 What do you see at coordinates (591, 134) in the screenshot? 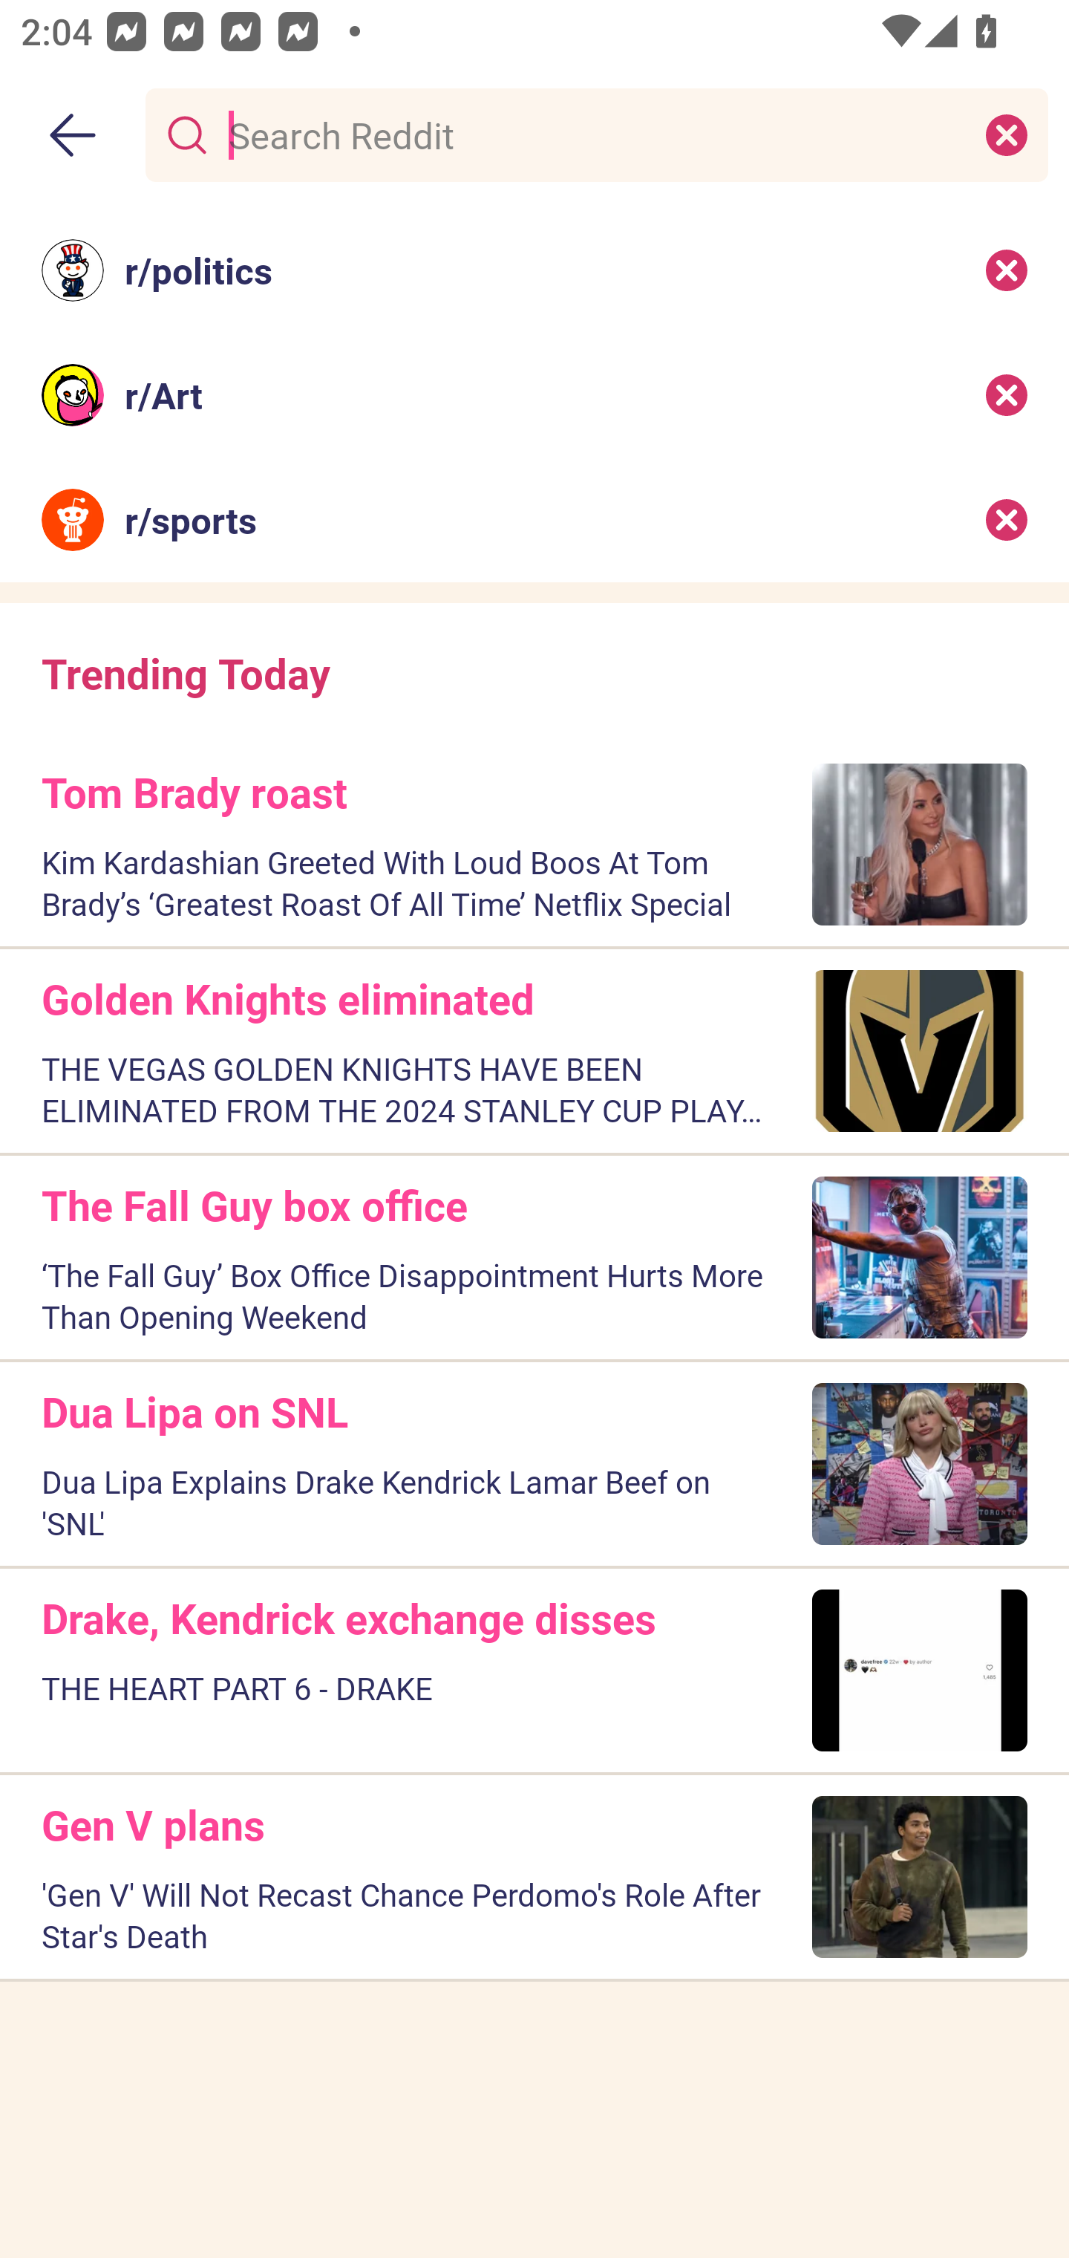
I see `Search Reddit` at bounding box center [591, 134].